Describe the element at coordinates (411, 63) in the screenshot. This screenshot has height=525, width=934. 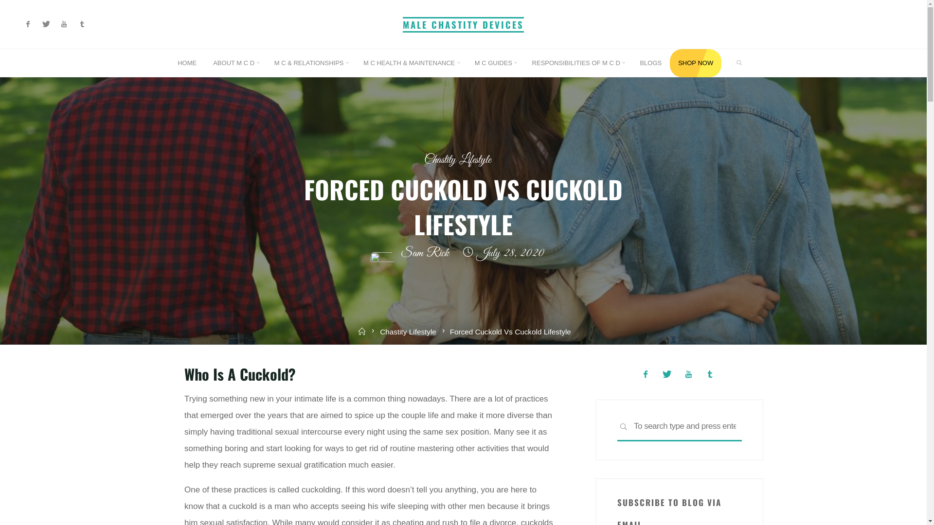
I see `M C HEALTH & MAINTENANCE` at that location.